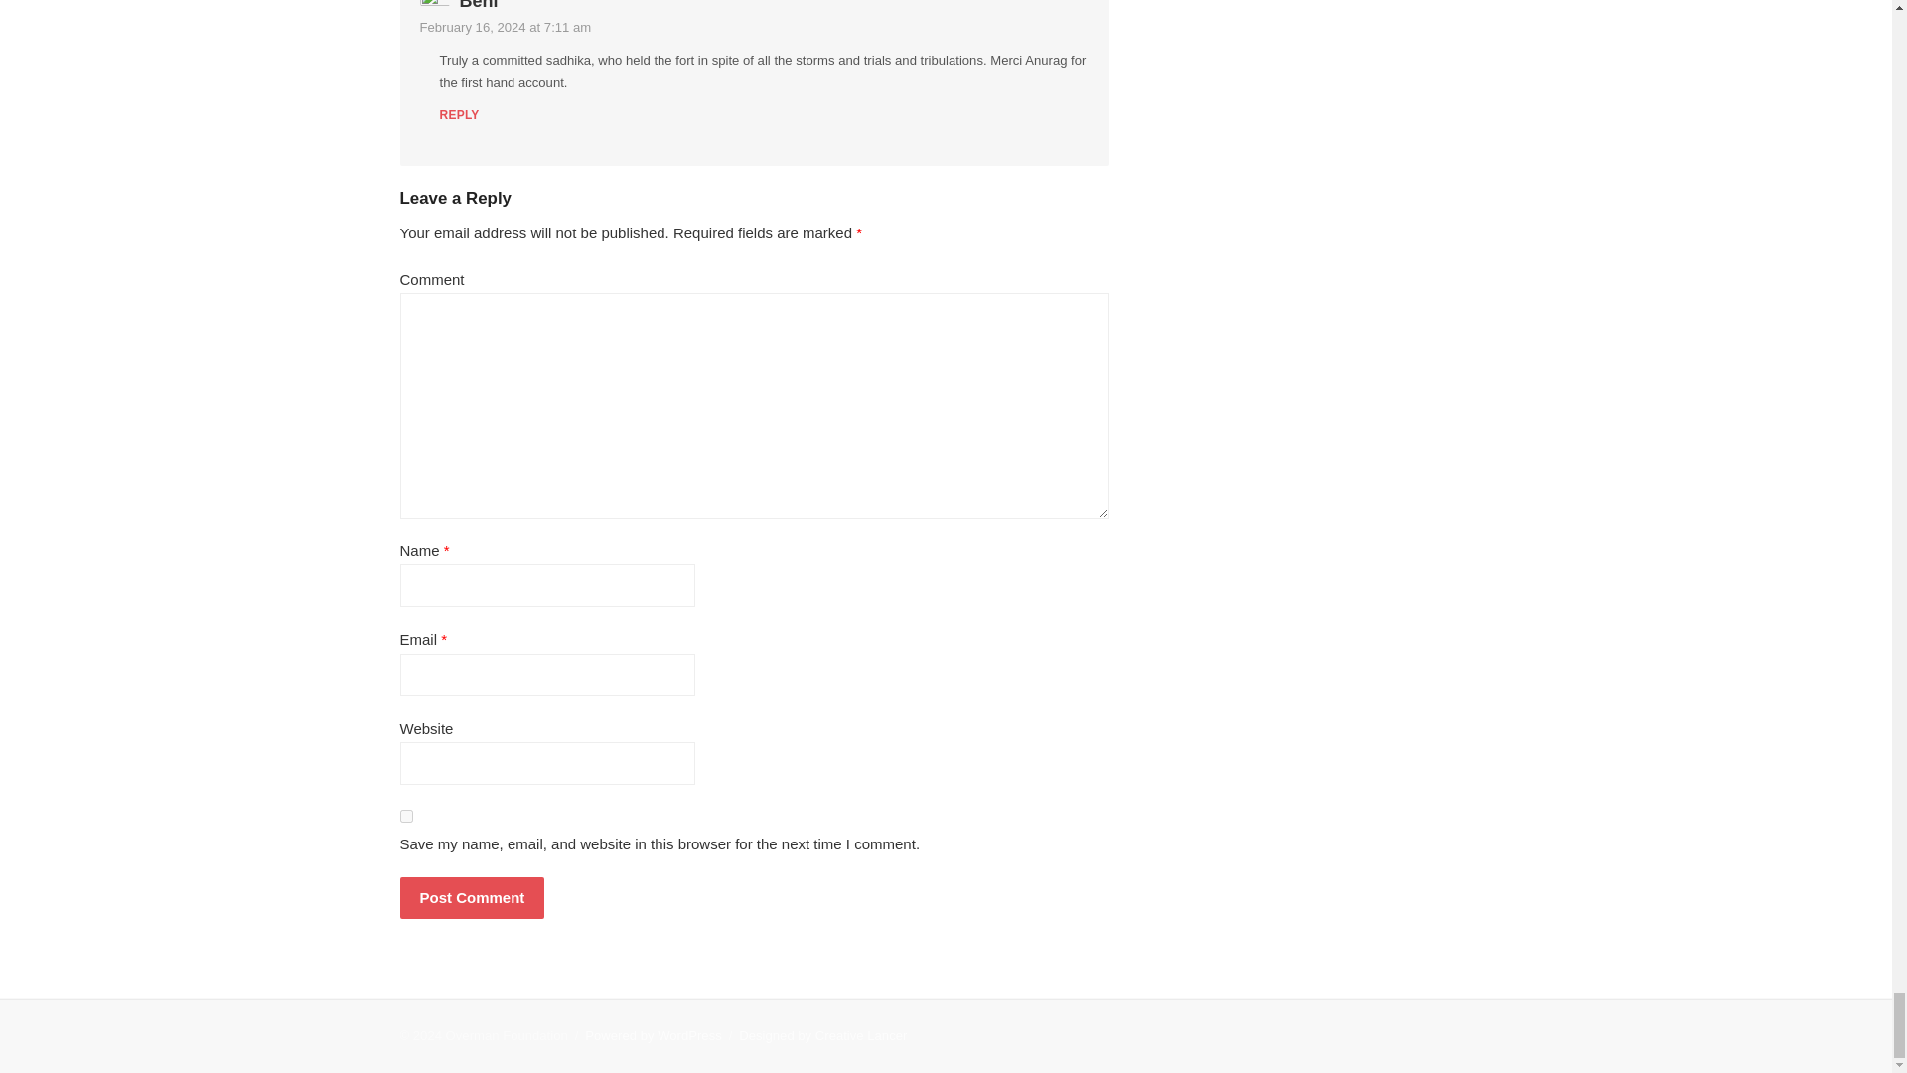 This screenshot has width=1907, height=1073. What do you see at coordinates (405, 817) in the screenshot?
I see `yes` at bounding box center [405, 817].